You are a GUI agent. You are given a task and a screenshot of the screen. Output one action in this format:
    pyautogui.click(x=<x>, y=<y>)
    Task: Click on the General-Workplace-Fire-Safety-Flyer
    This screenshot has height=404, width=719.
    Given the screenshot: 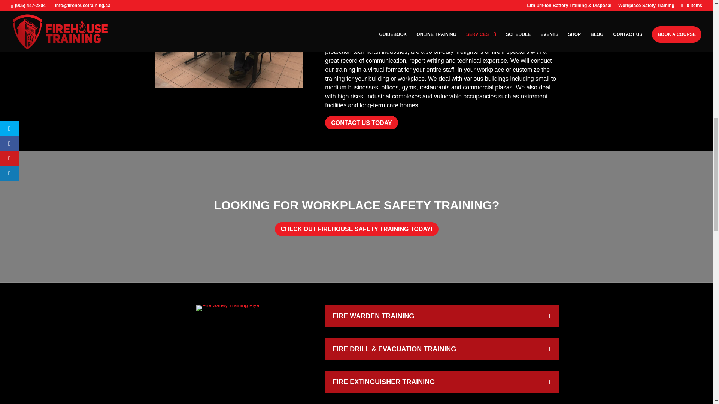 What is the action you would take?
    pyautogui.click(x=228, y=308)
    